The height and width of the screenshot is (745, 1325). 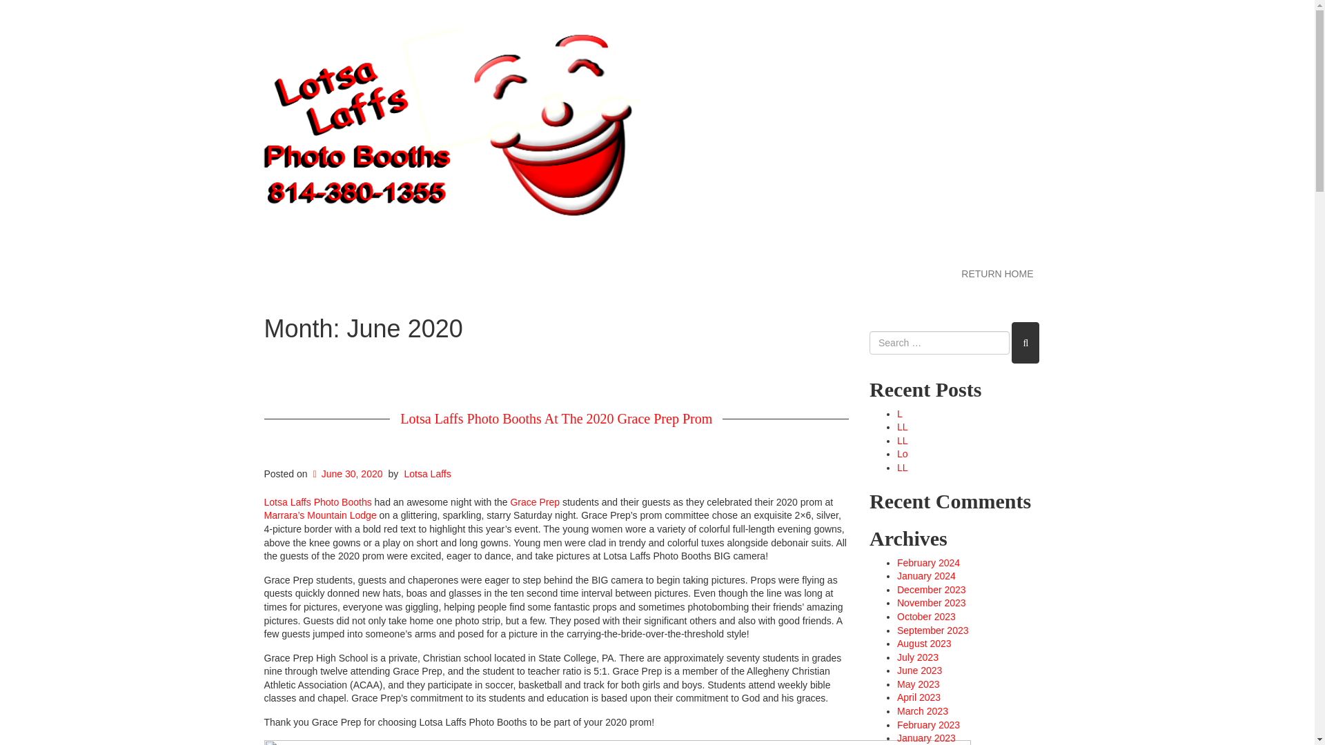 I want to click on February 2024, so click(x=927, y=563).